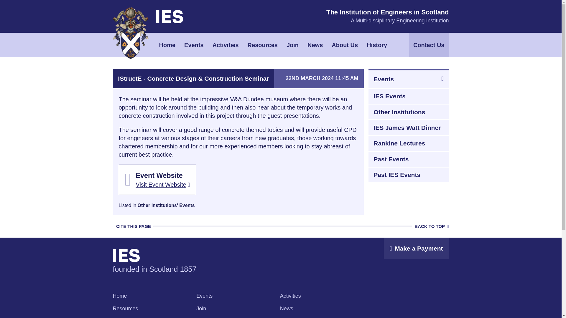  I want to click on Activities, so click(226, 45).